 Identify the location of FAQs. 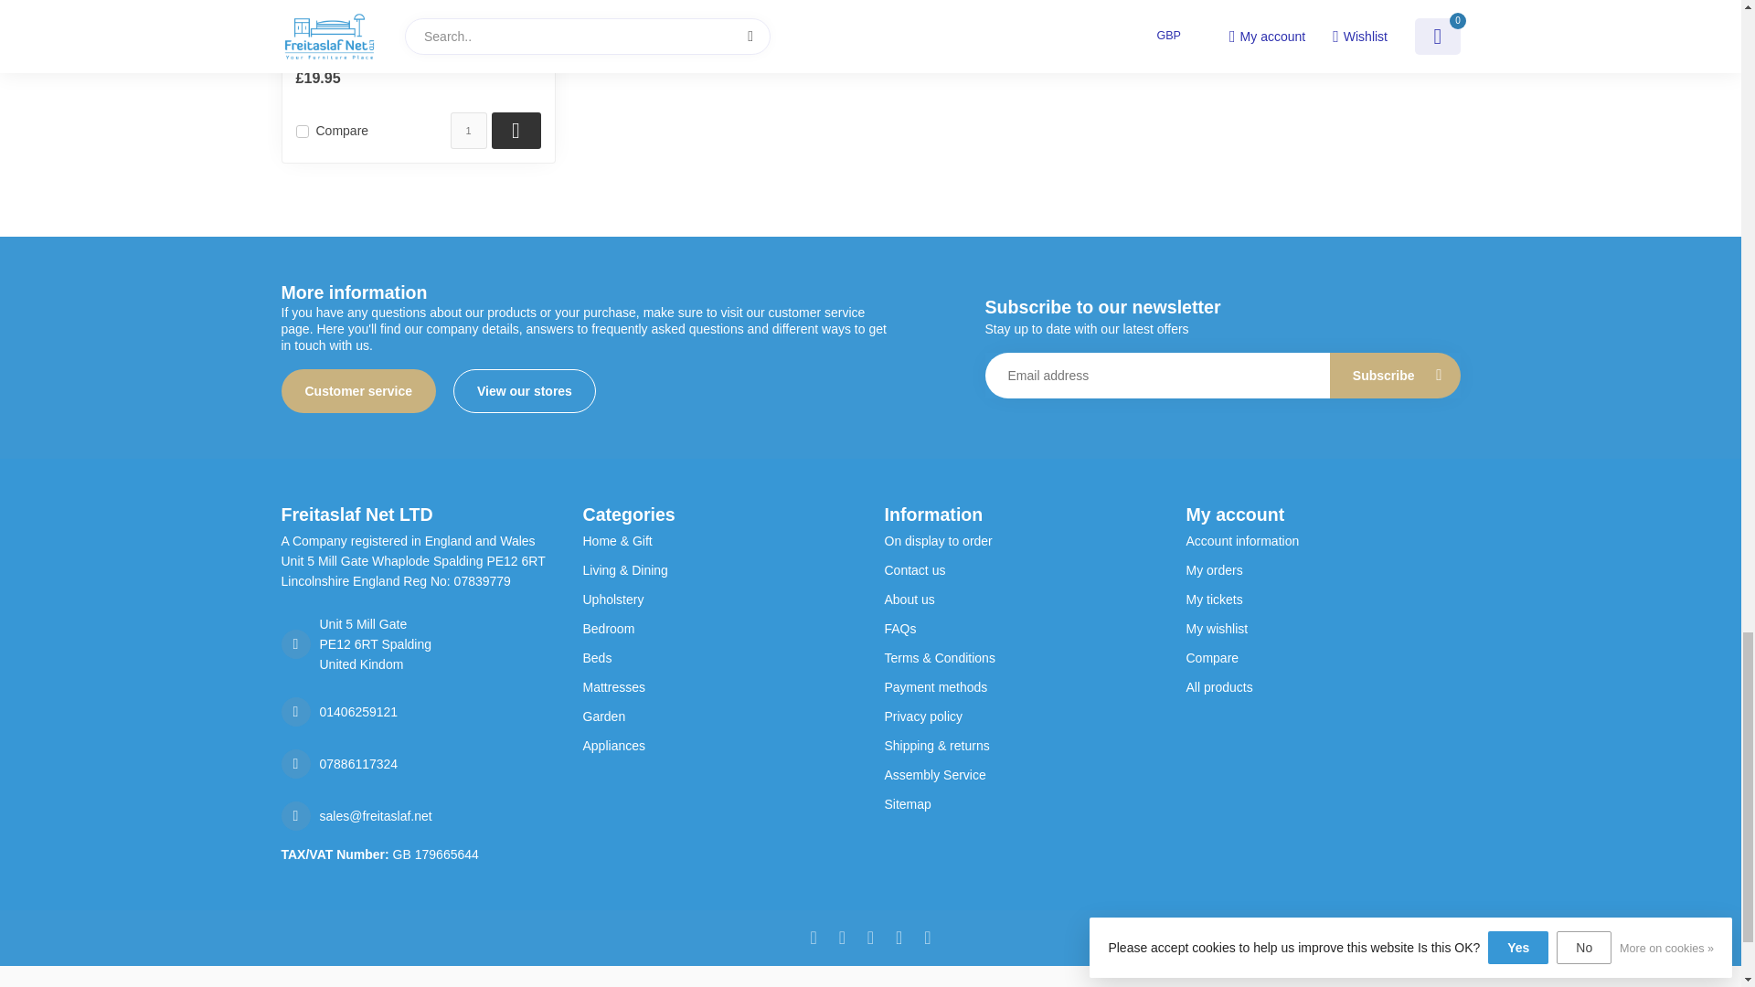
(1021, 629).